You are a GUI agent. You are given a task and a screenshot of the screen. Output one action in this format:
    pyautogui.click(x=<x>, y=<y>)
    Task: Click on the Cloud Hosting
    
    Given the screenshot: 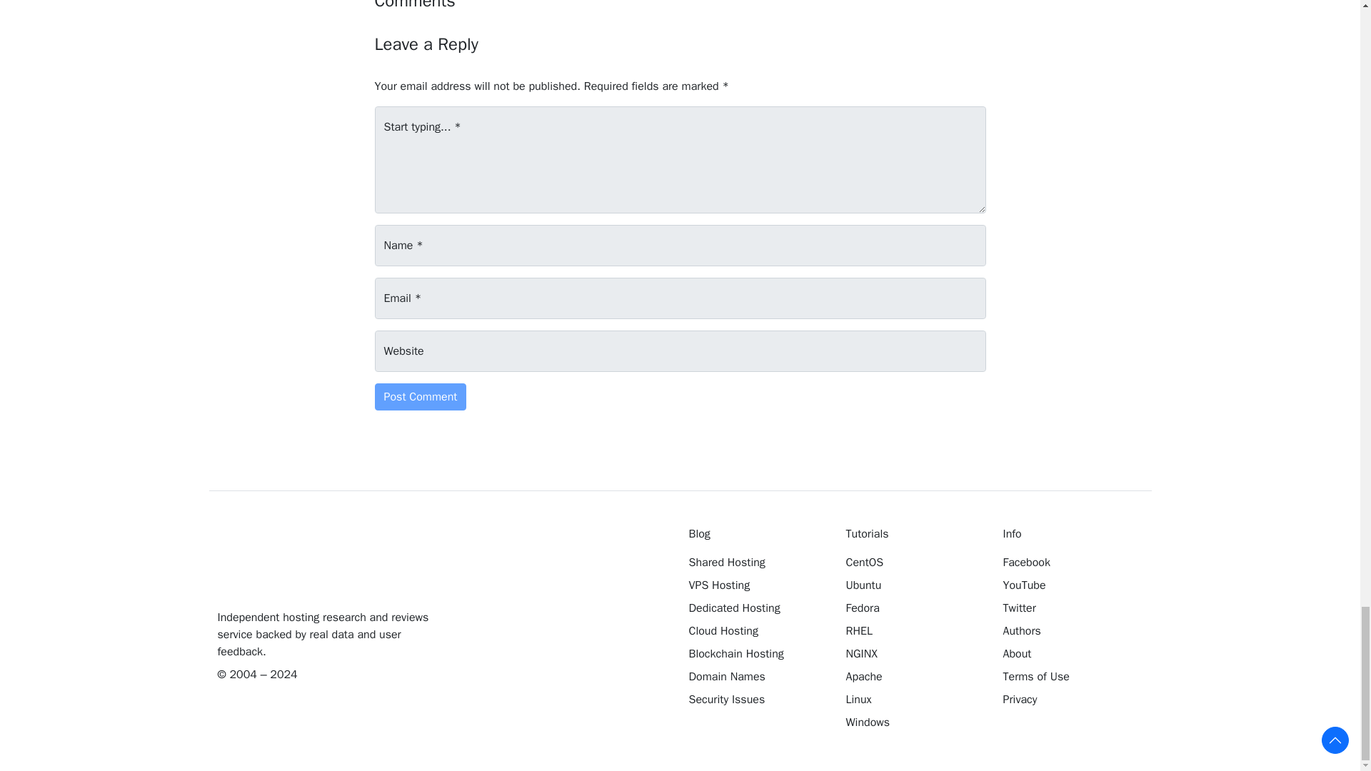 What is the action you would take?
    pyautogui.click(x=756, y=631)
    